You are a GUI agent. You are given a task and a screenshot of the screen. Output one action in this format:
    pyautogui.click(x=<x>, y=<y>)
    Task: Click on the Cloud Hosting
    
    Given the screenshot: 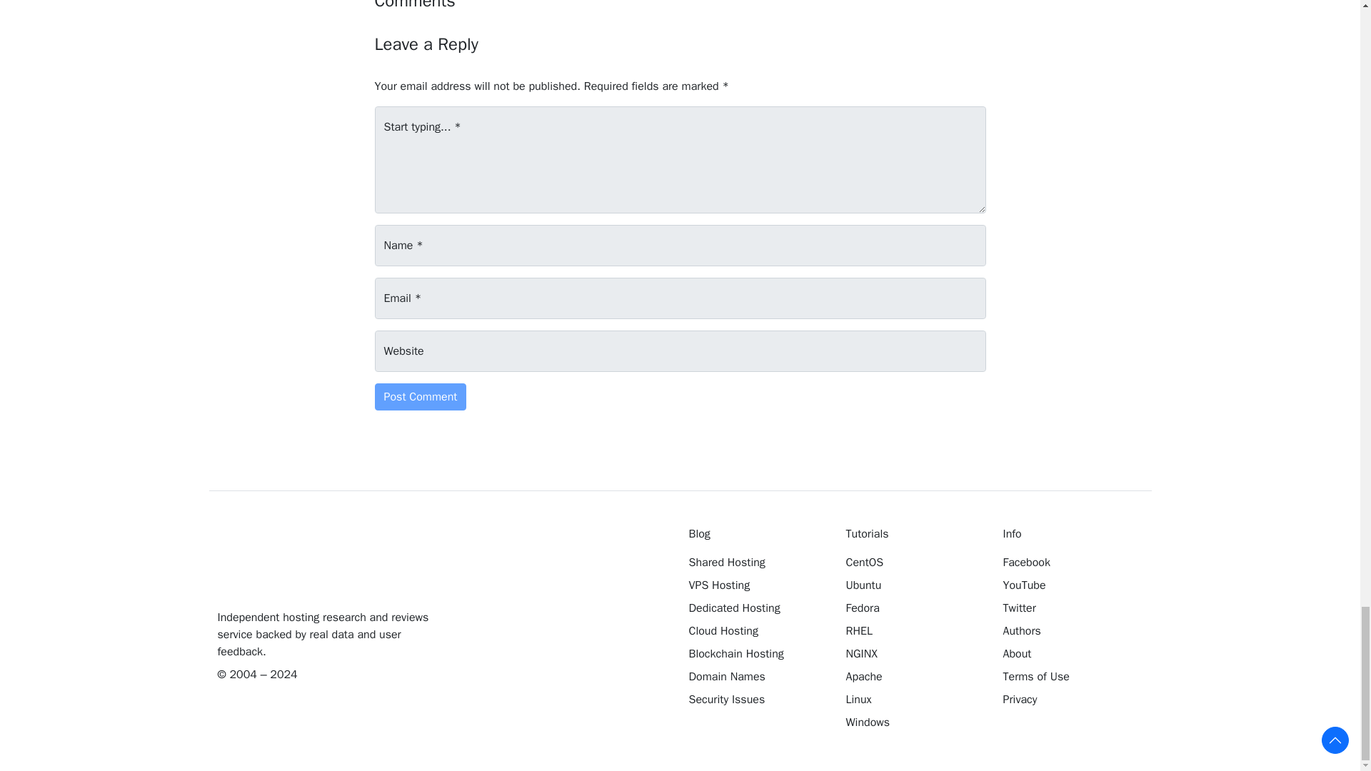 What is the action you would take?
    pyautogui.click(x=756, y=631)
    